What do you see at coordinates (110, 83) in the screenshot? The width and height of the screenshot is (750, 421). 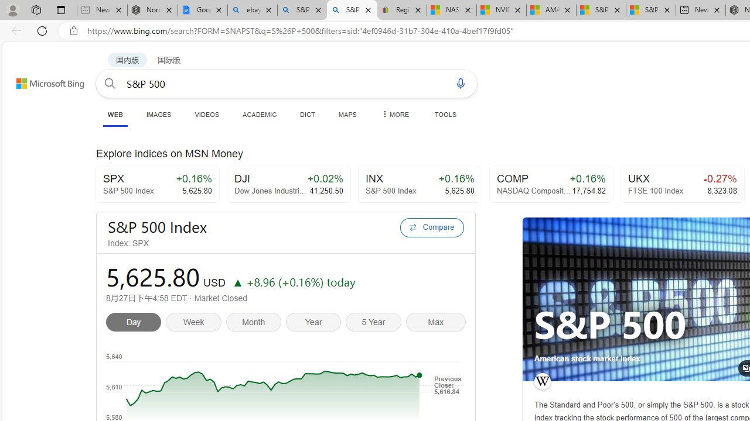 I see `Search button` at bounding box center [110, 83].